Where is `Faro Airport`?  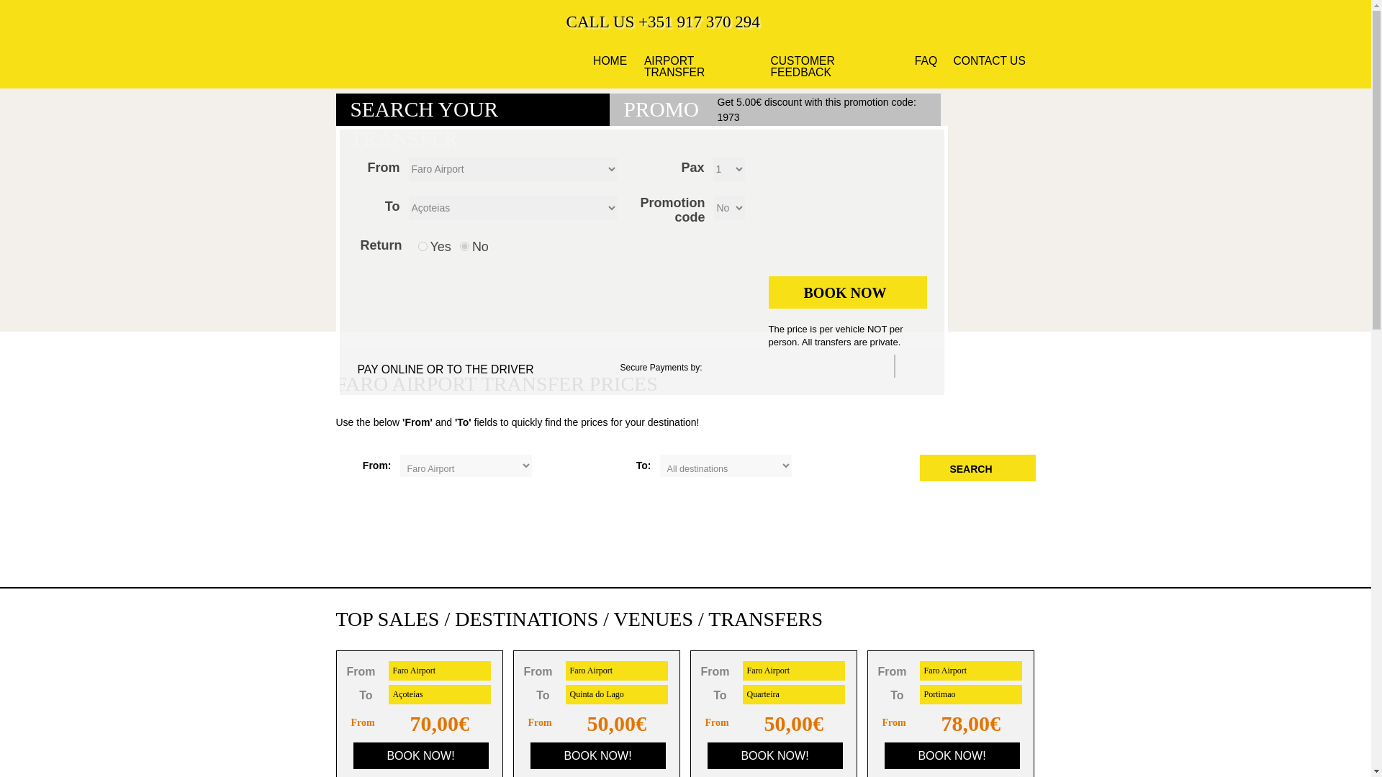 Faro Airport is located at coordinates (793, 671).